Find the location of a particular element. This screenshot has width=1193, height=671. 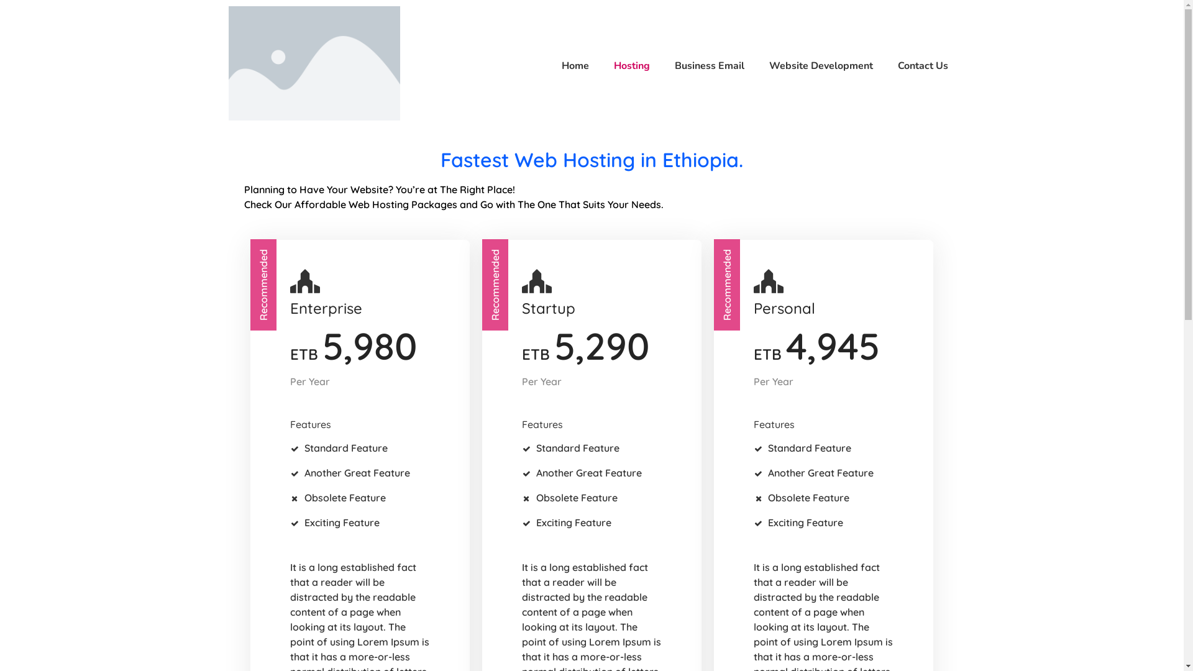

Hosting is located at coordinates (626, 66).